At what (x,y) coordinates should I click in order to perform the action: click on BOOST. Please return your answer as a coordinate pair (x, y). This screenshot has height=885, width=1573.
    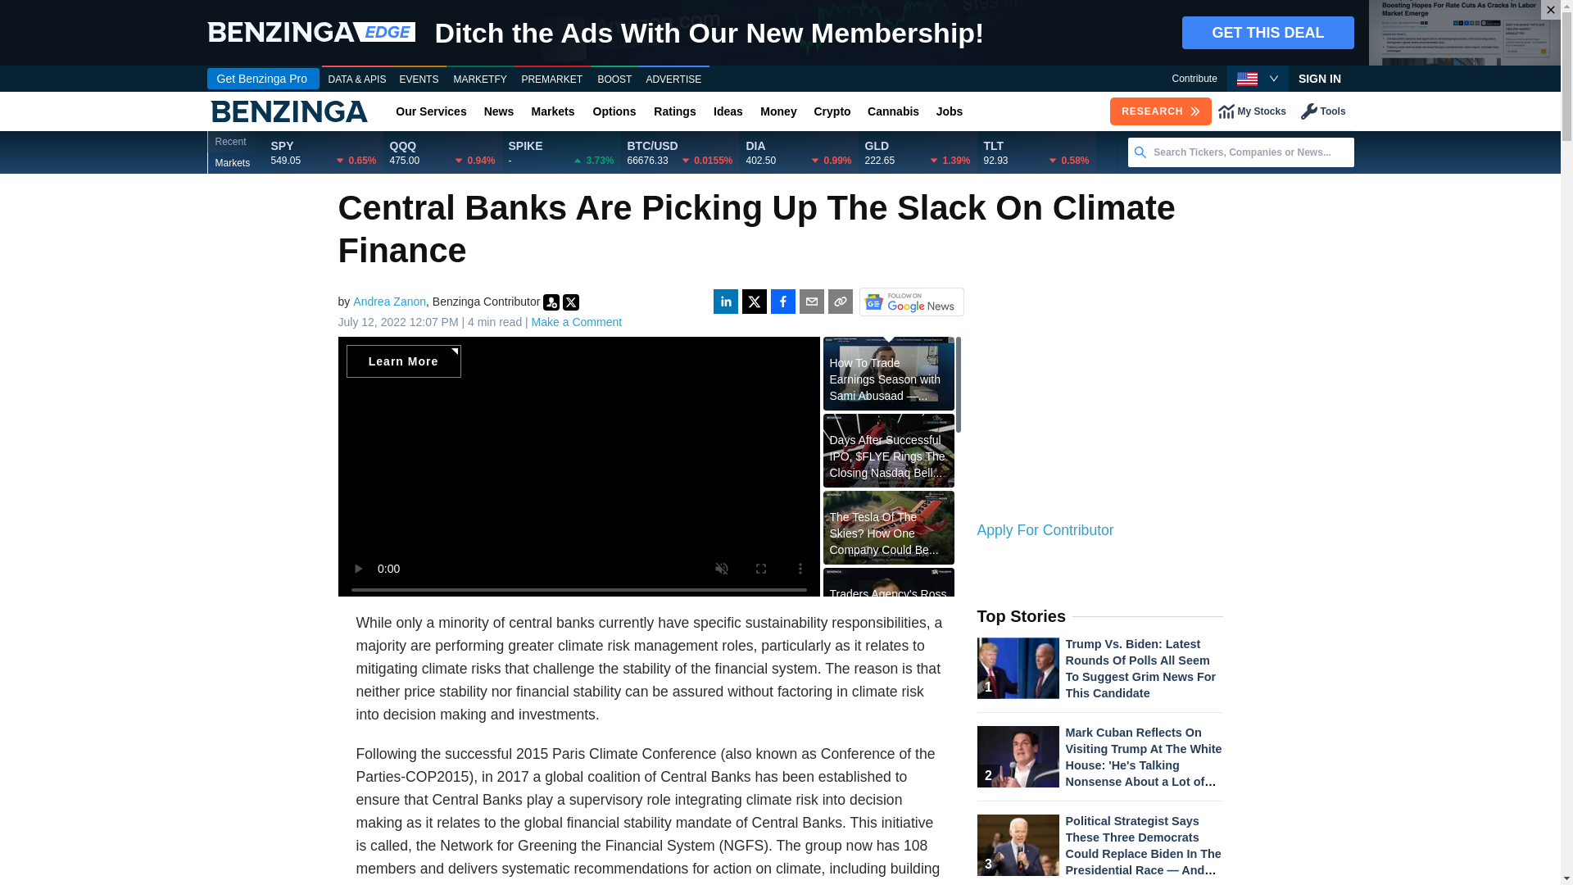
    Looking at the image, I should click on (614, 79).